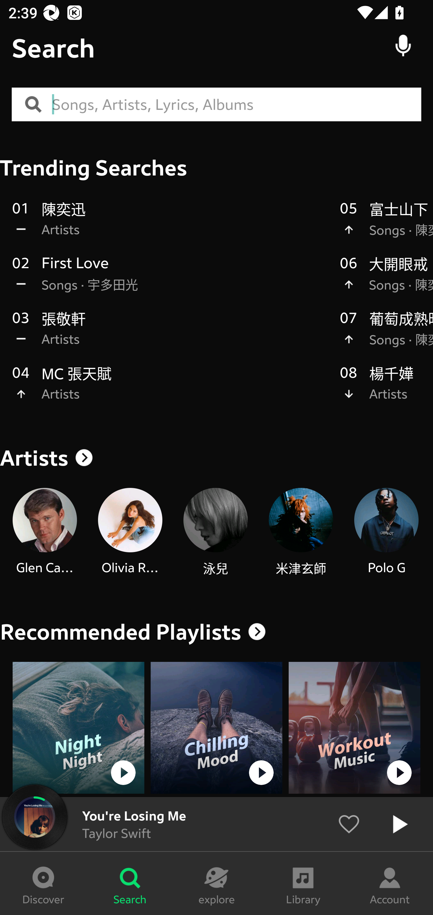  I want to click on 02 First Love Songs · 宇多田光, so click(170, 280).